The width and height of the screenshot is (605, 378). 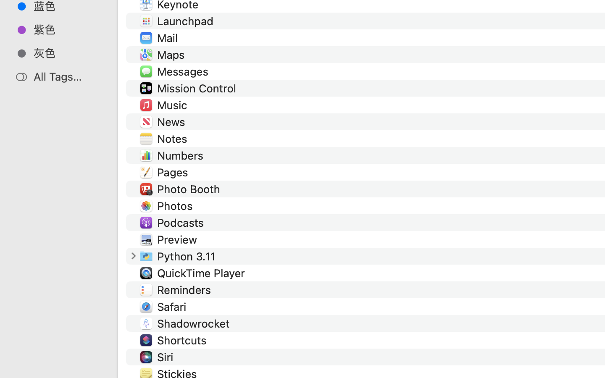 What do you see at coordinates (173, 307) in the screenshot?
I see `Safari` at bounding box center [173, 307].